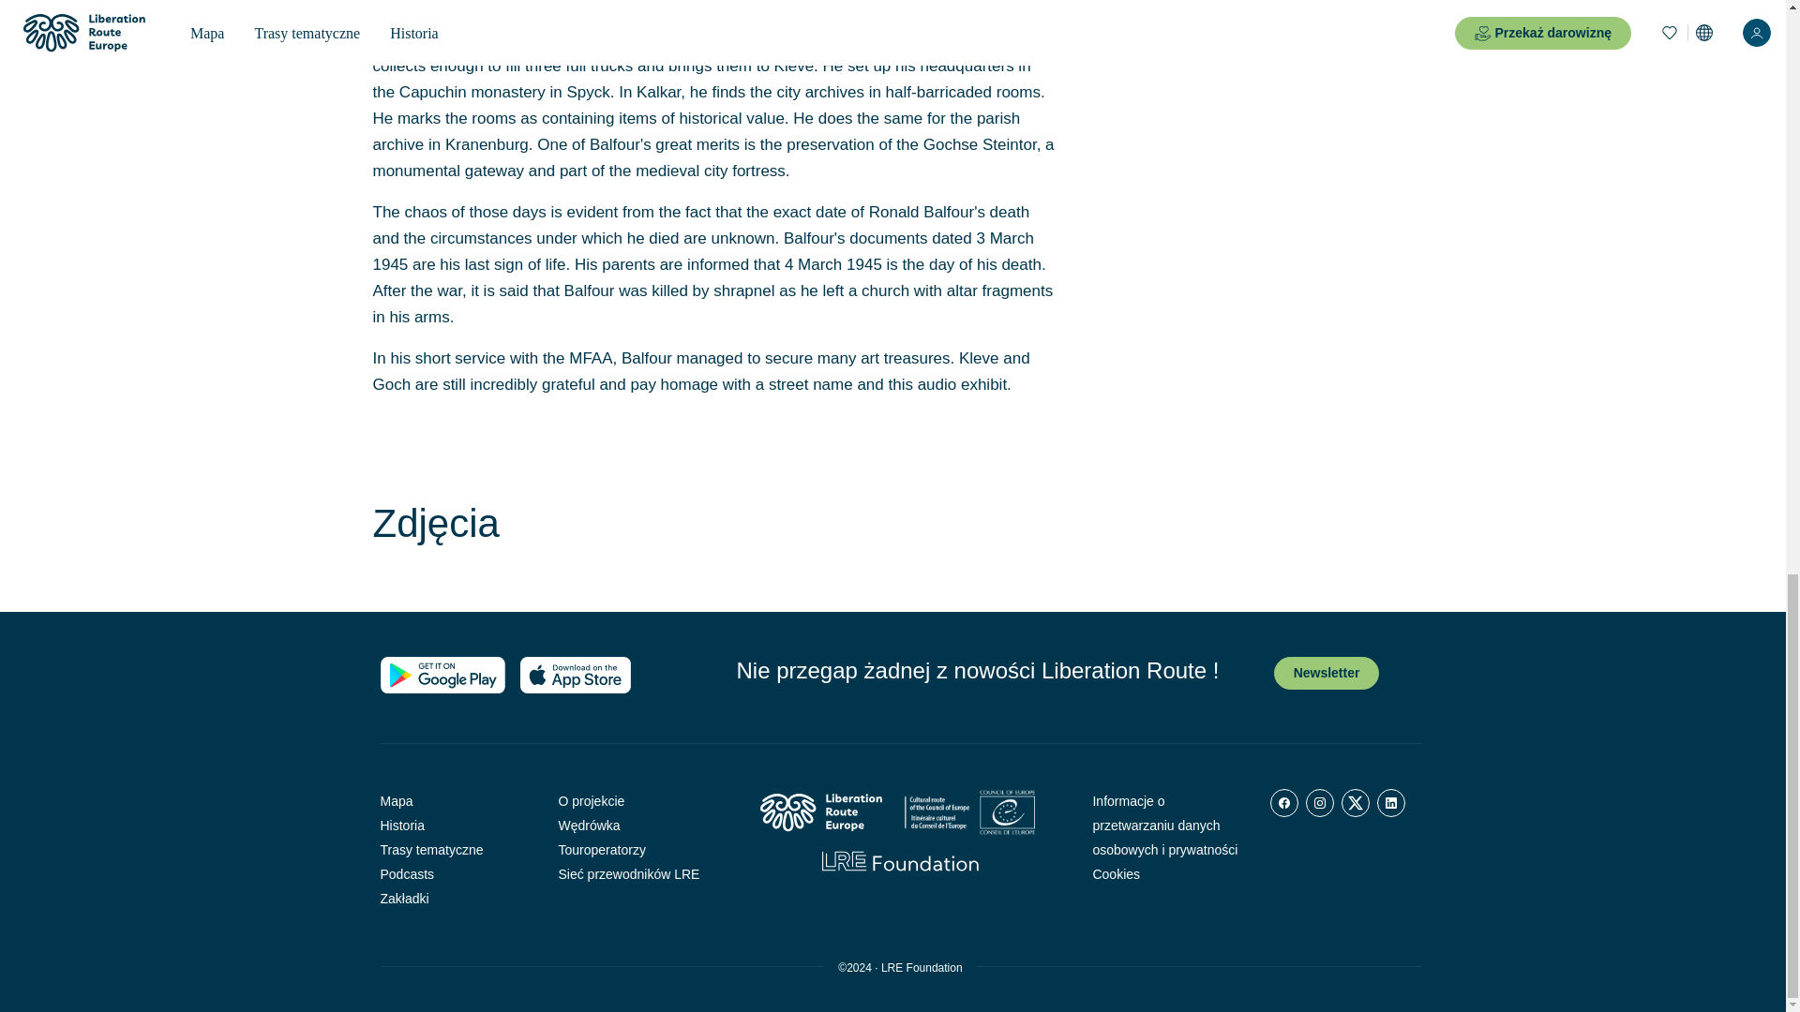  Describe the element at coordinates (634, 801) in the screenshot. I see `O projekcie` at that location.